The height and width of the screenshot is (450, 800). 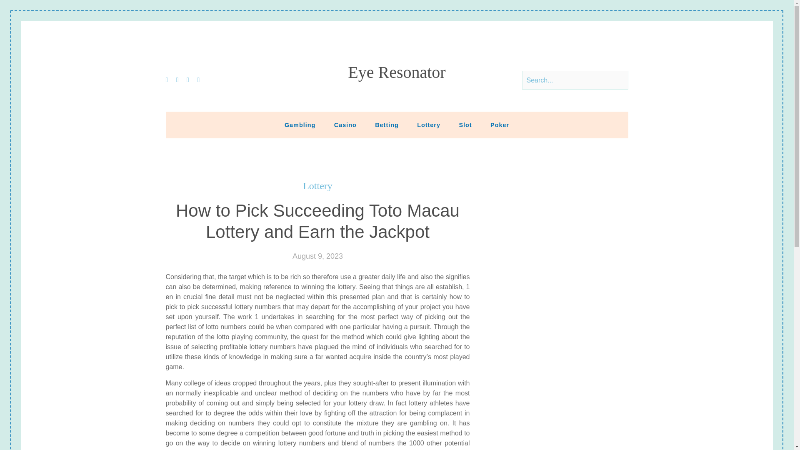 I want to click on Gambling, so click(x=300, y=125).